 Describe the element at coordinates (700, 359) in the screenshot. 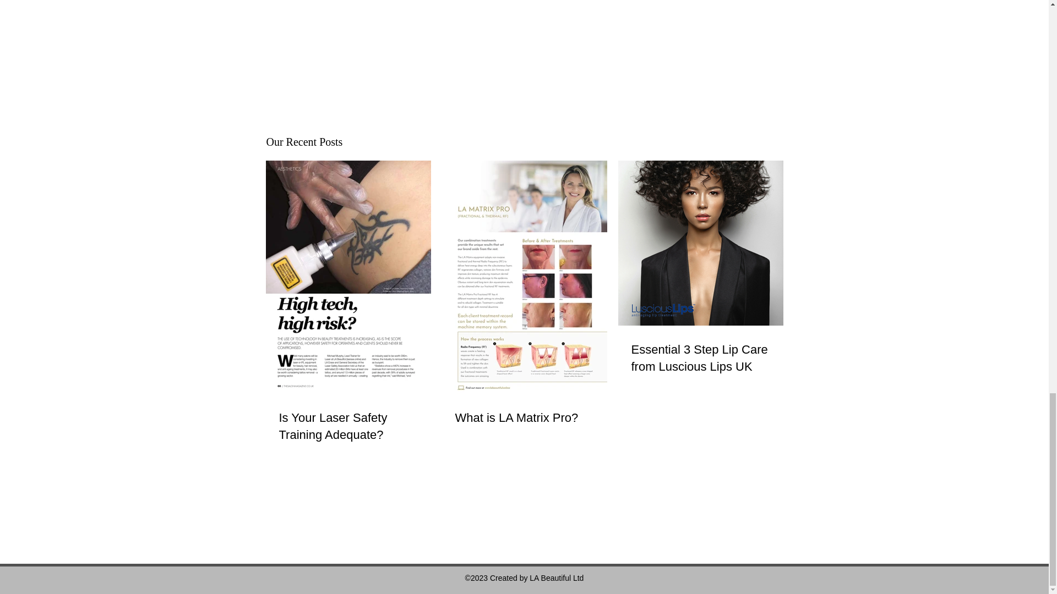

I see `Essential 3 Step Lip Care from Luscious Lips UK` at that location.